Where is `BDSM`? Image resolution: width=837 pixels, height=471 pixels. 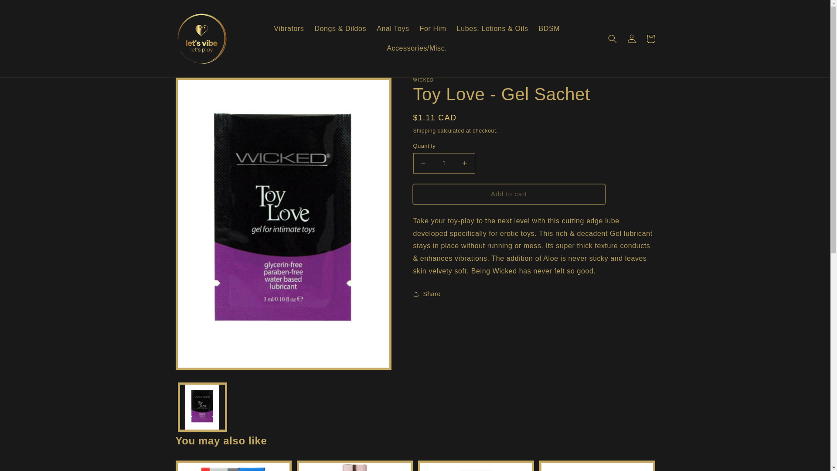
BDSM is located at coordinates (549, 29).